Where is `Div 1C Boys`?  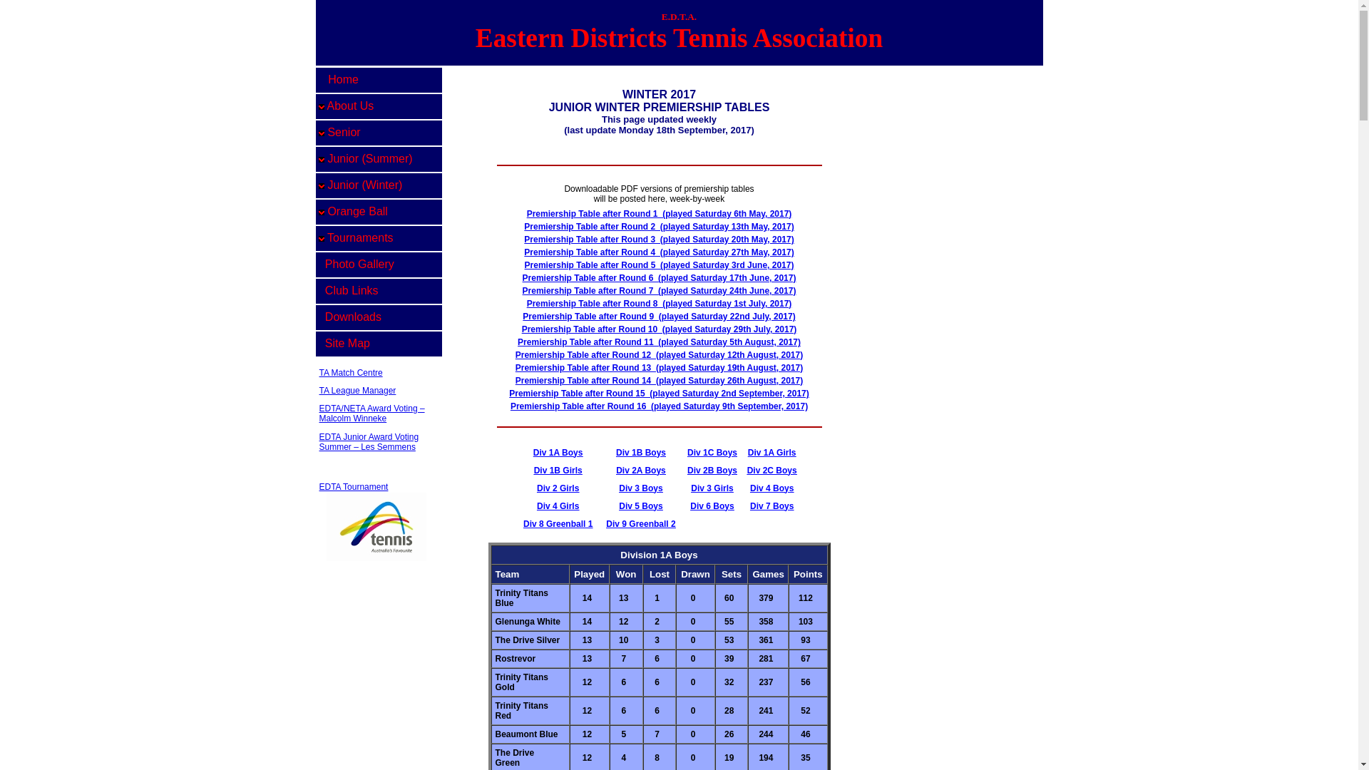 Div 1C Boys is located at coordinates (712, 453).